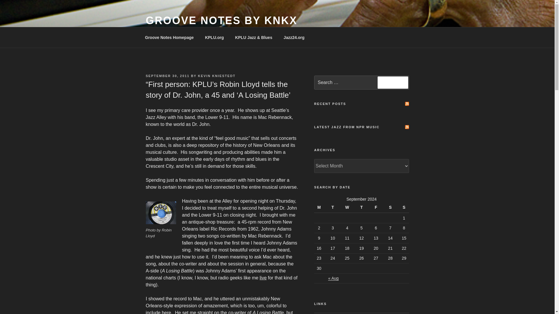  I want to click on Search, so click(393, 83).